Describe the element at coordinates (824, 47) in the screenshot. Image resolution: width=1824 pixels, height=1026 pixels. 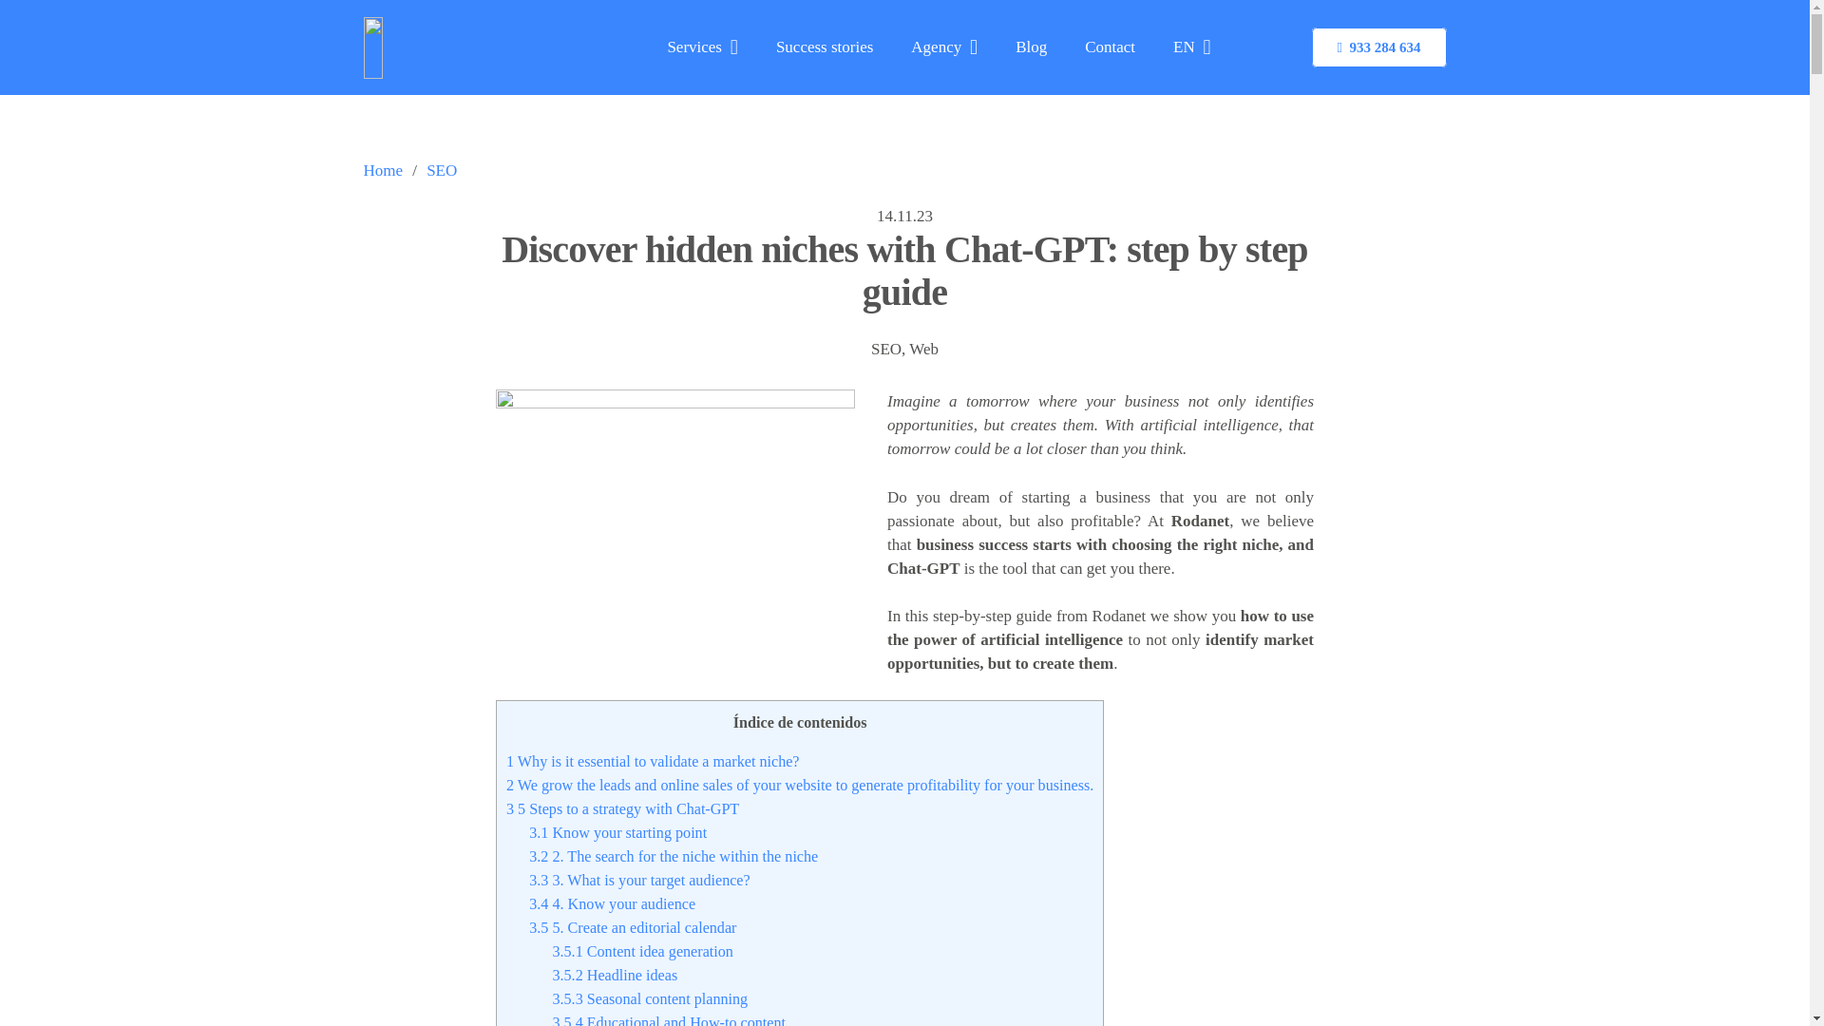
I see `Success stories` at that location.